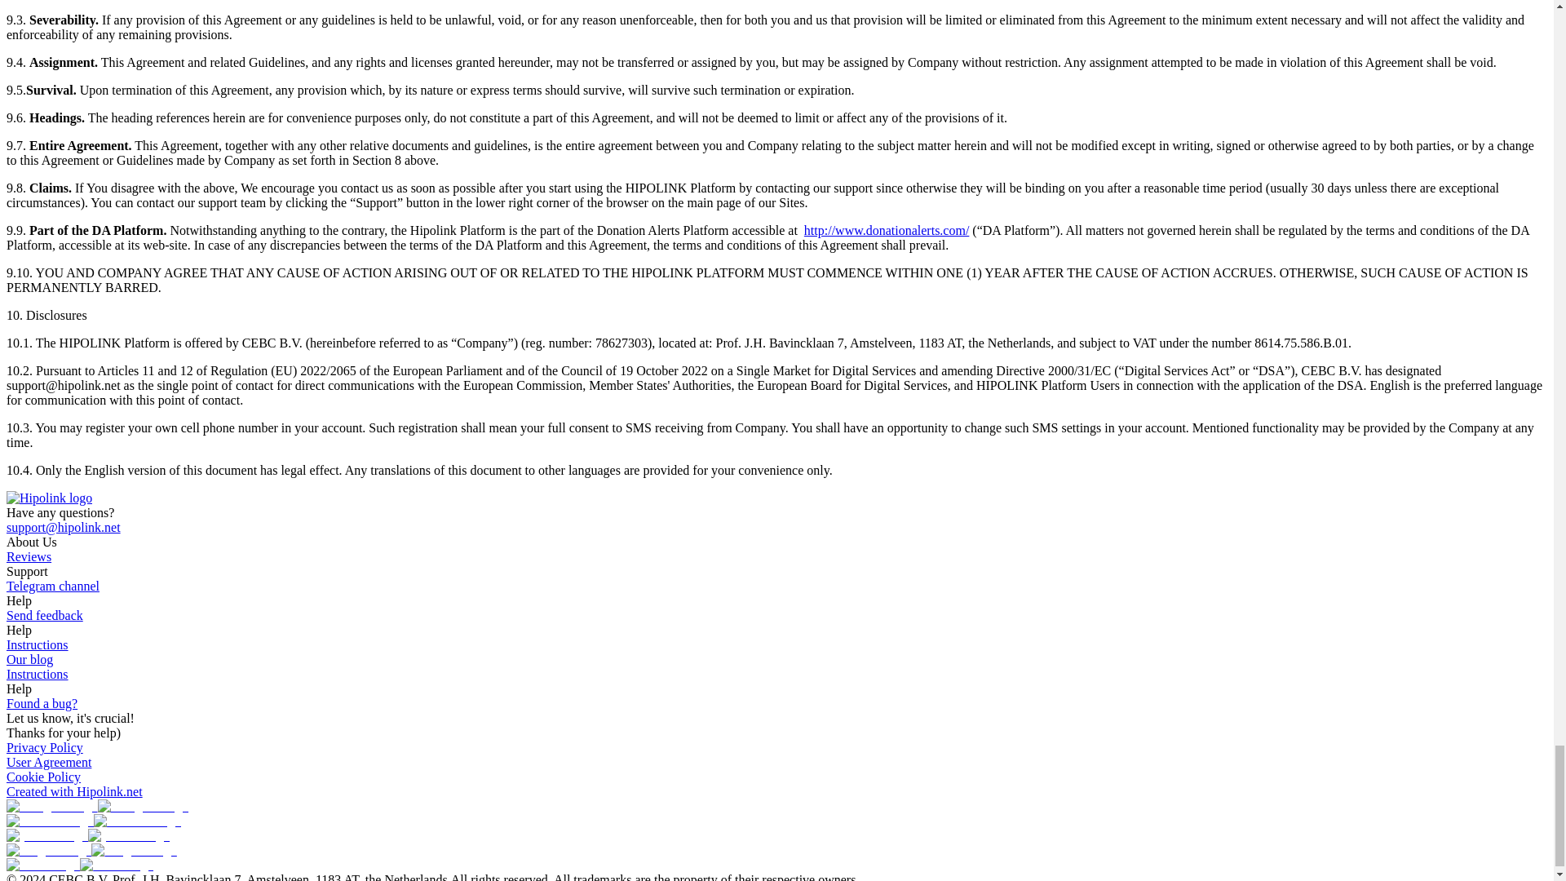 The width and height of the screenshot is (1566, 881). What do you see at coordinates (29, 659) in the screenshot?
I see `Our blog` at bounding box center [29, 659].